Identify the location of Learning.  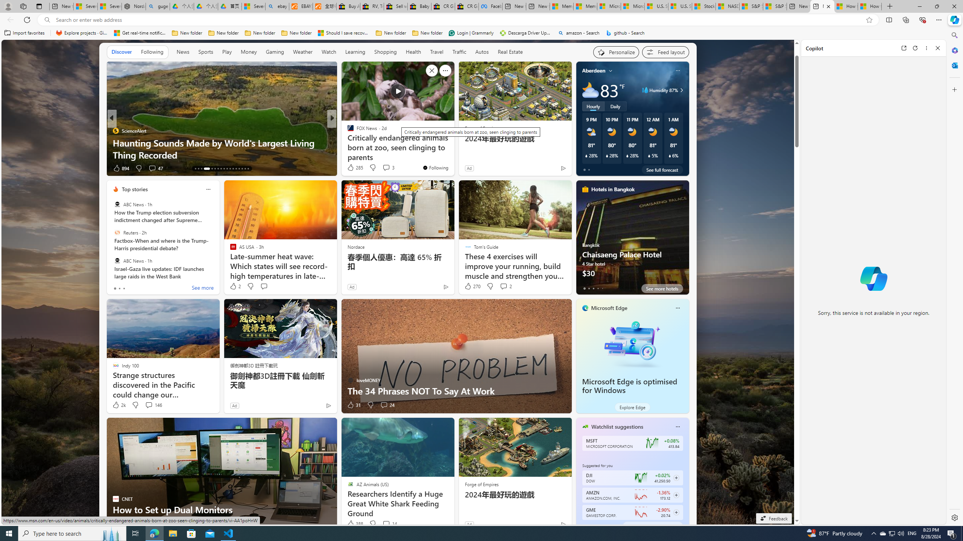
(355, 52).